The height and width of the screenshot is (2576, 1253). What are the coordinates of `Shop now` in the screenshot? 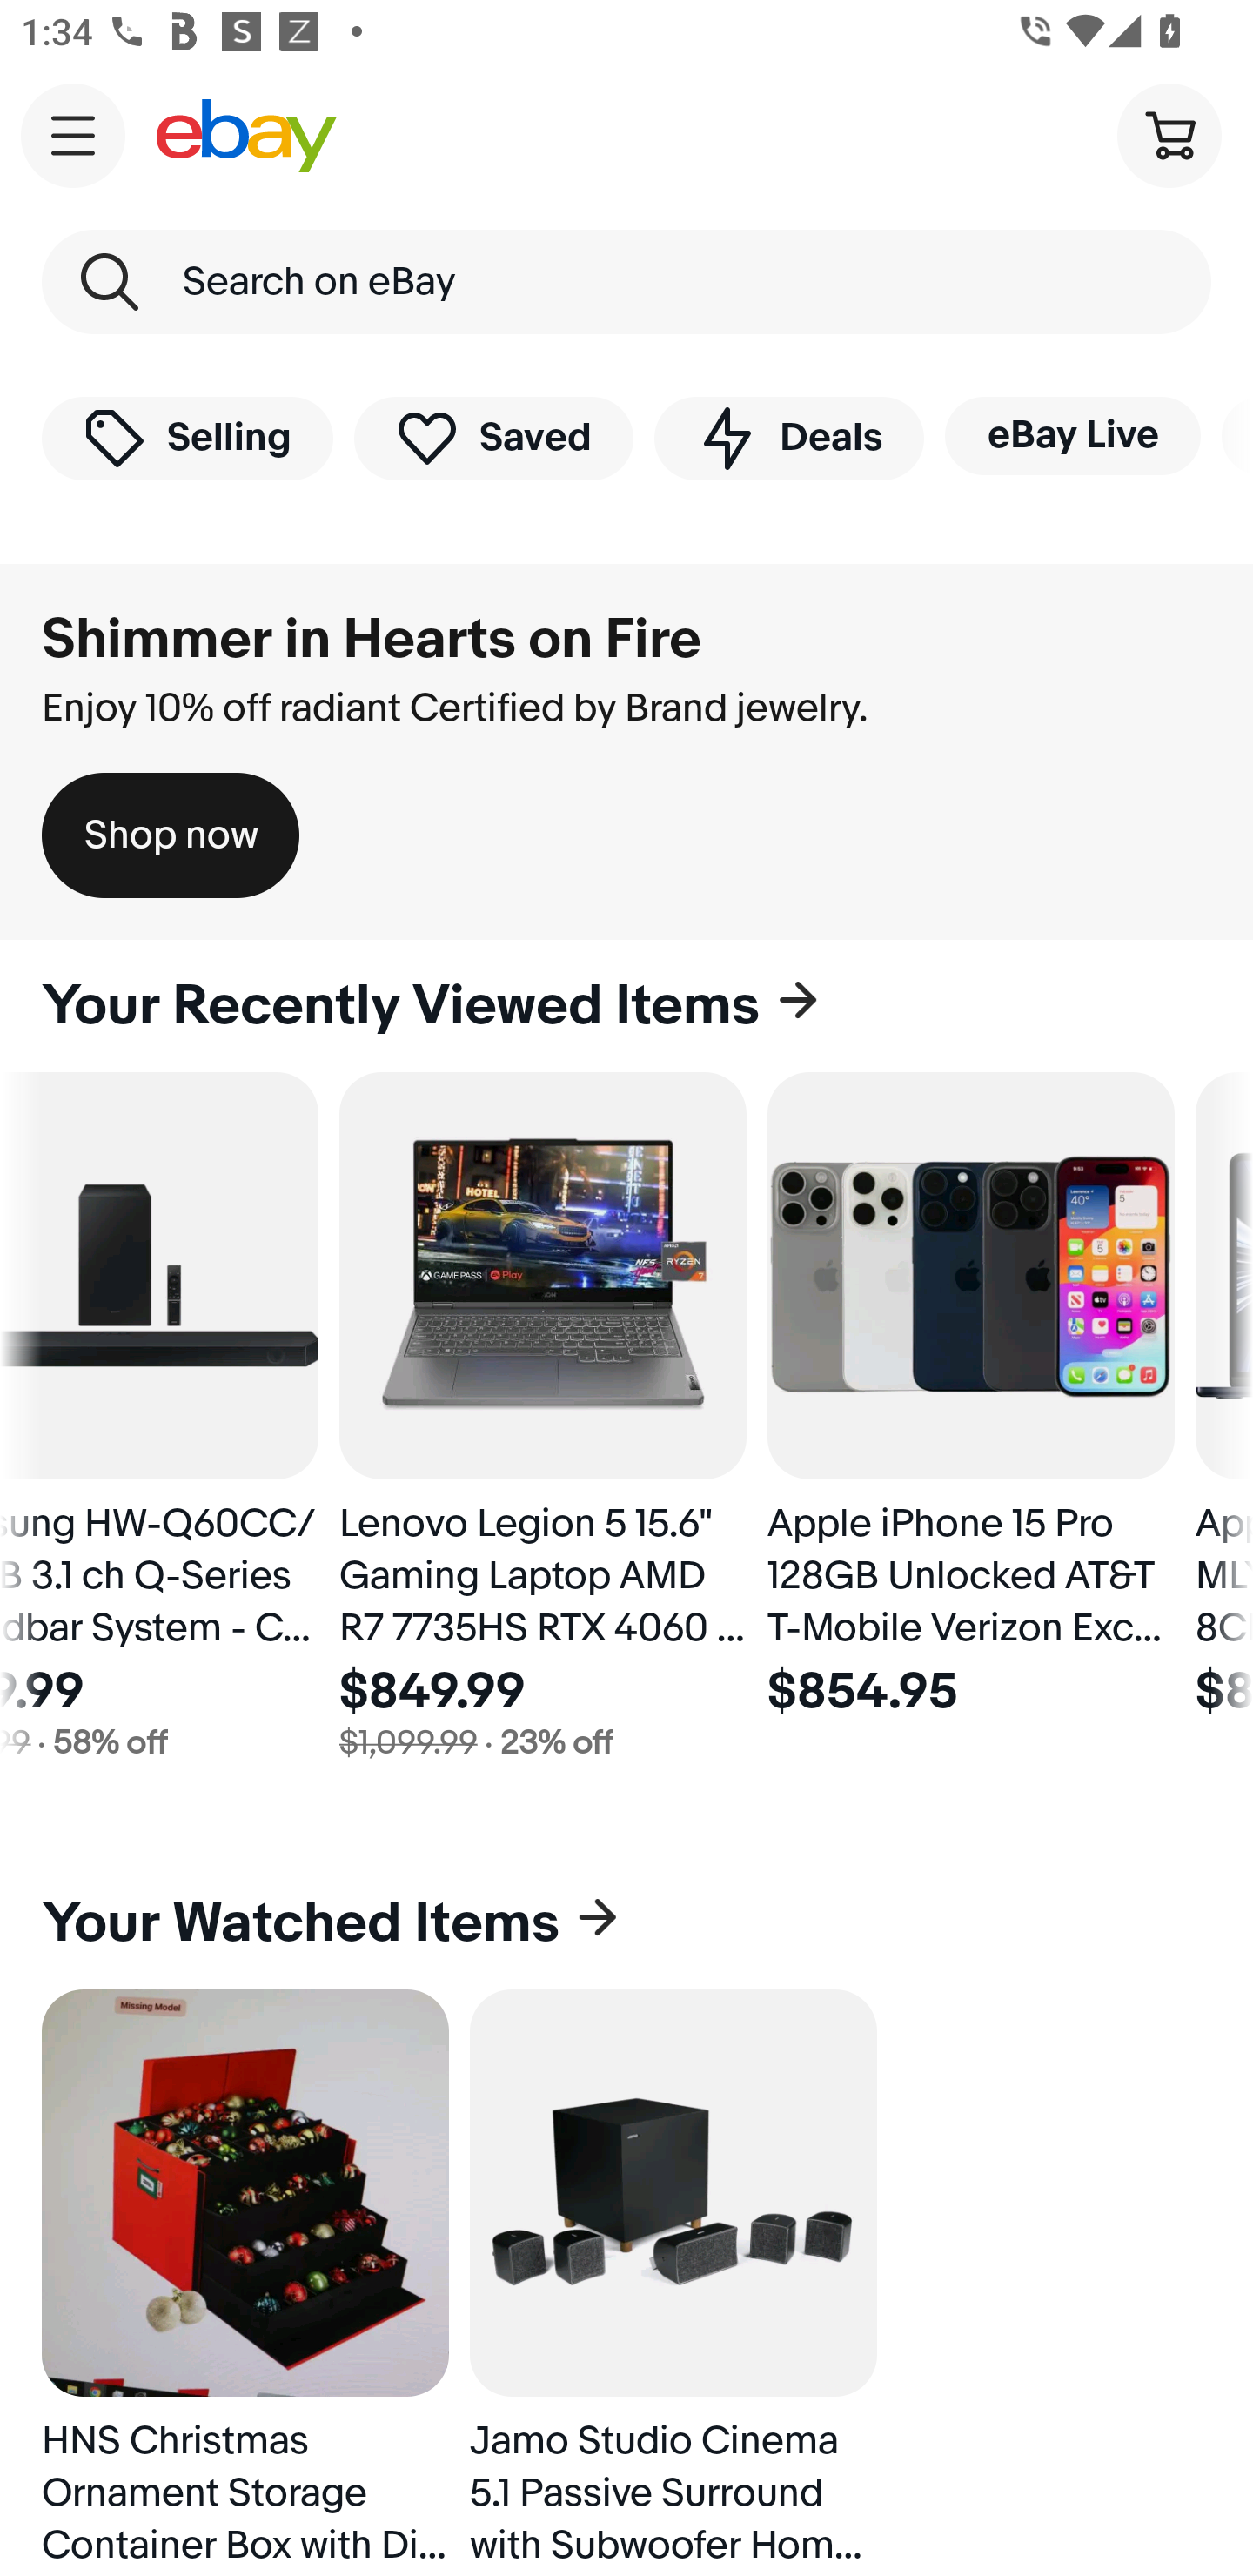 It's located at (171, 835).